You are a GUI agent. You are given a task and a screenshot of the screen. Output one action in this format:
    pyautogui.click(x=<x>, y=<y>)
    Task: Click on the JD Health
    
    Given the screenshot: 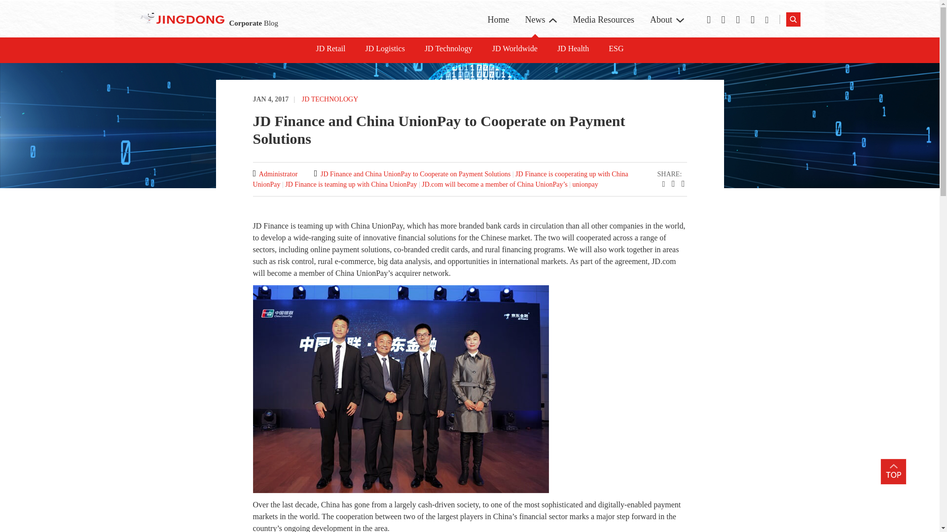 What is the action you would take?
    pyautogui.click(x=573, y=49)
    